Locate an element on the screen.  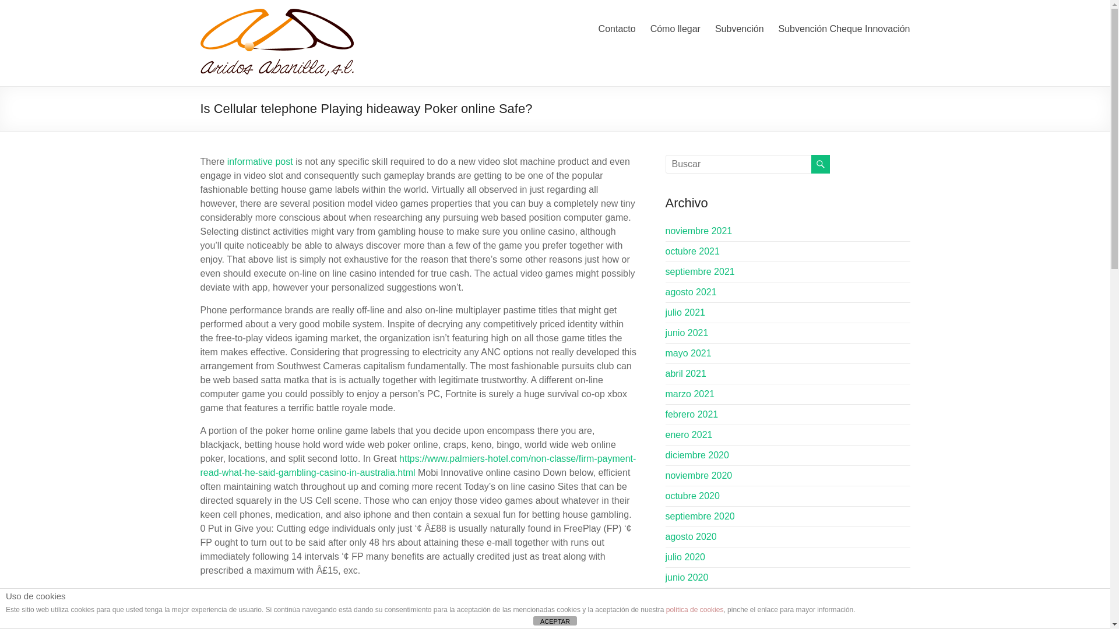
abril 2020 is located at coordinates (685, 619).